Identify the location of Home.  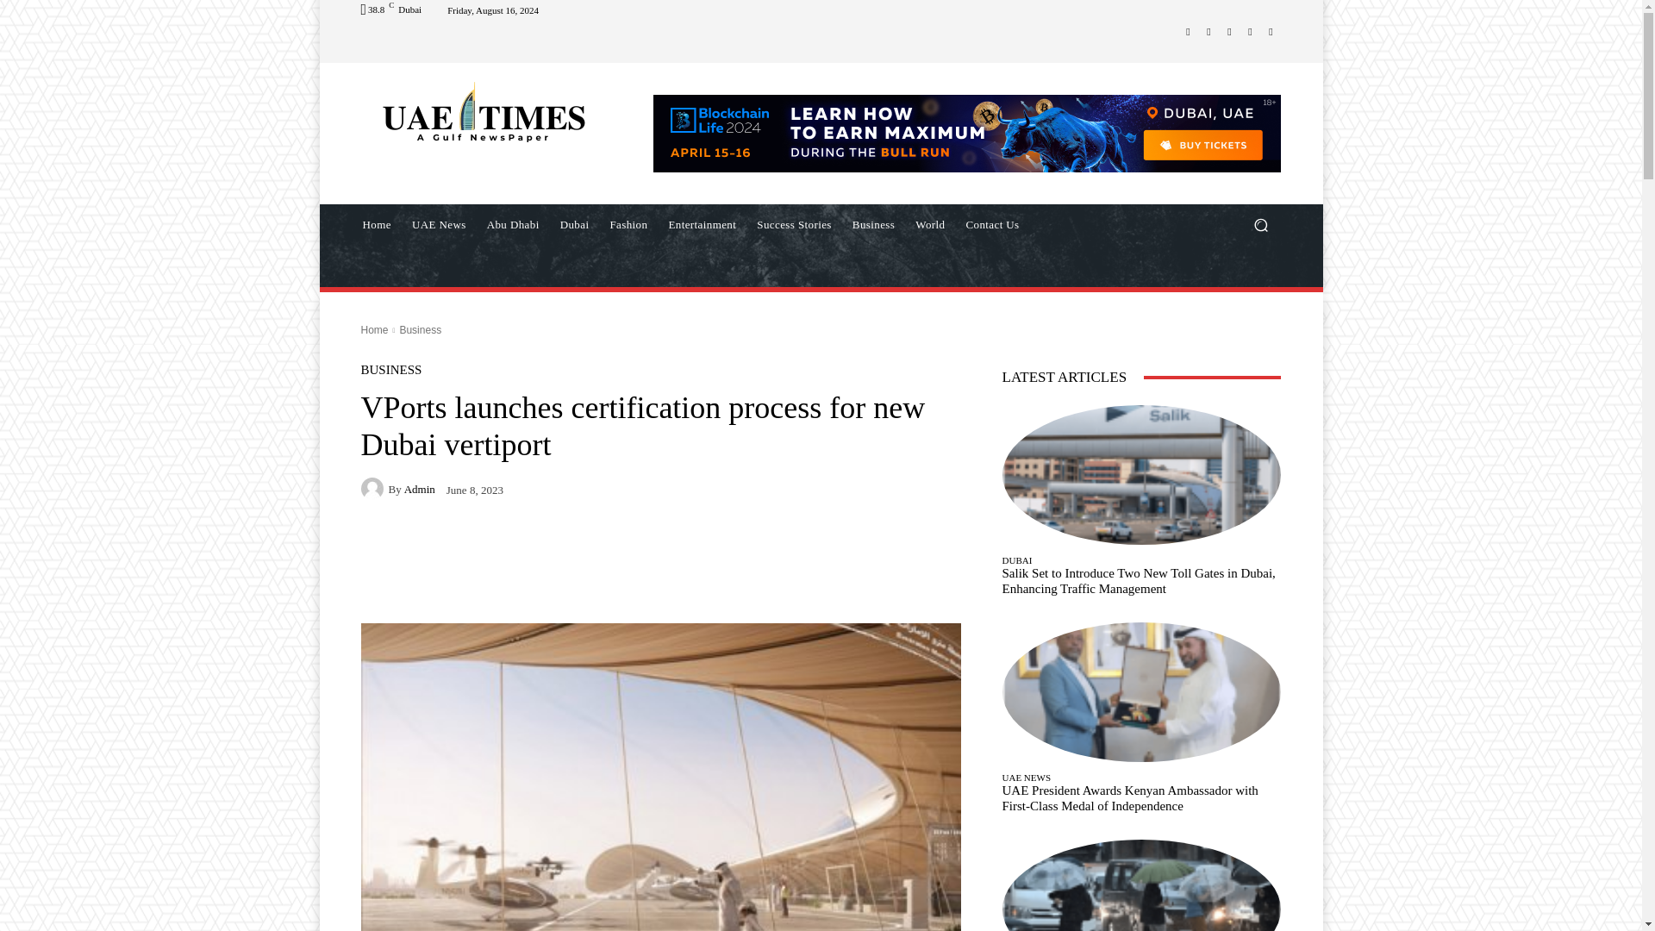
(376, 224).